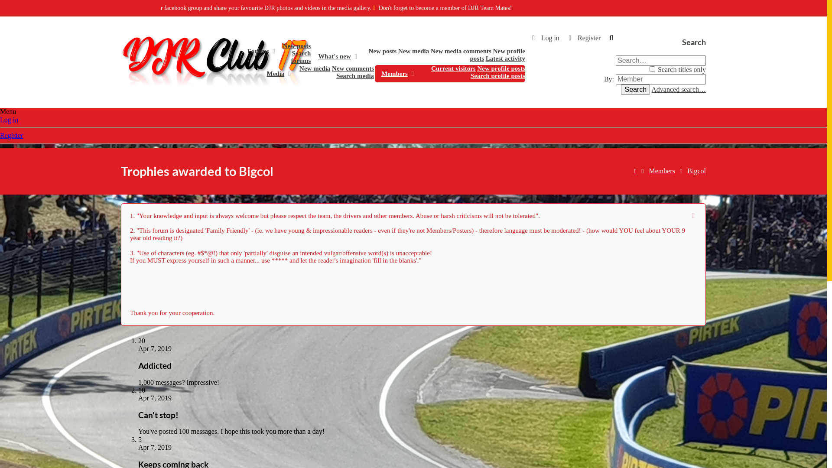 This screenshot has height=468, width=832. What do you see at coordinates (232, 56) in the screenshot?
I see `Home` at bounding box center [232, 56].